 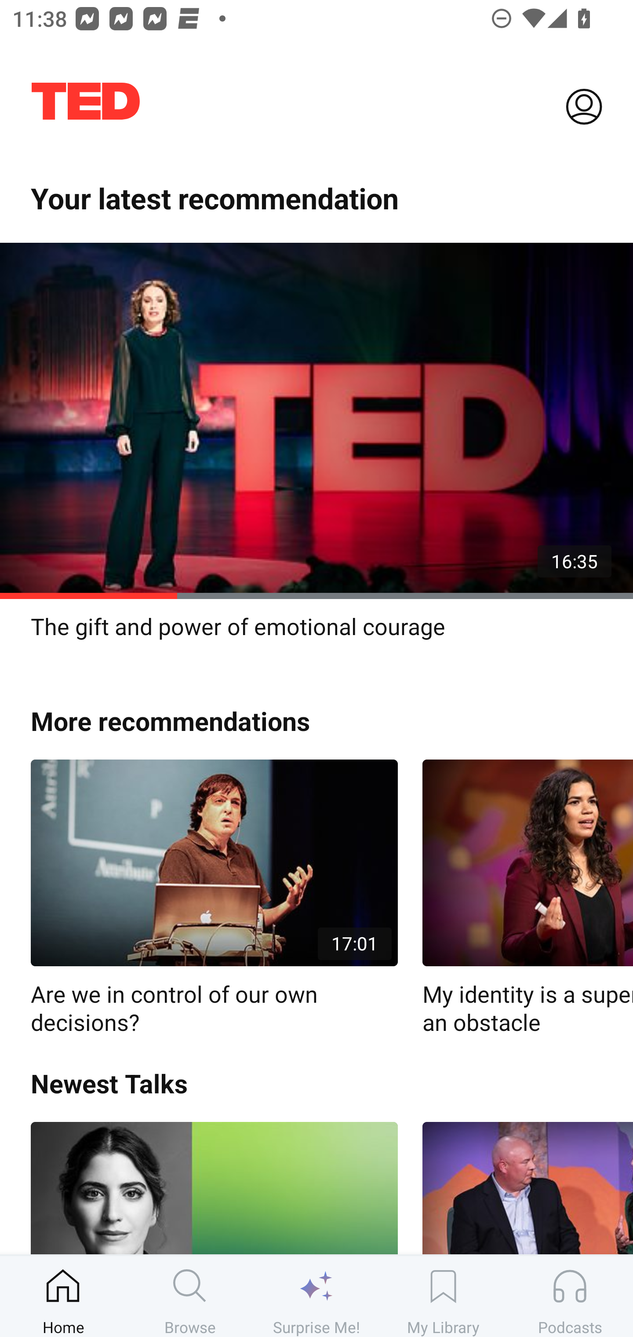 I want to click on Home, so click(x=63, y=1296).